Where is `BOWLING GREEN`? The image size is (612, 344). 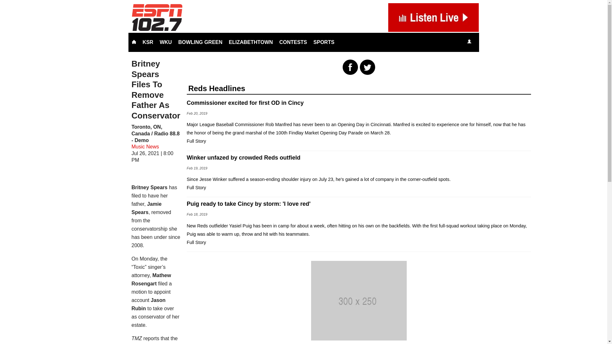
BOWLING GREEN is located at coordinates (200, 42).